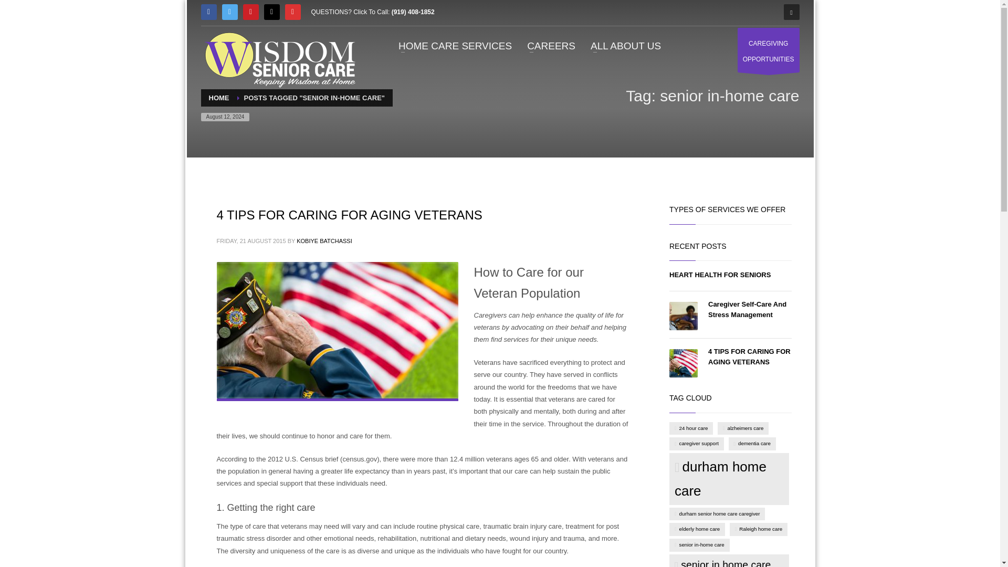 This screenshot has height=567, width=1008. Describe the element at coordinates (279, 58) in the screenshot. I see `HEART HEALTH FOR SENIORS` at that location.